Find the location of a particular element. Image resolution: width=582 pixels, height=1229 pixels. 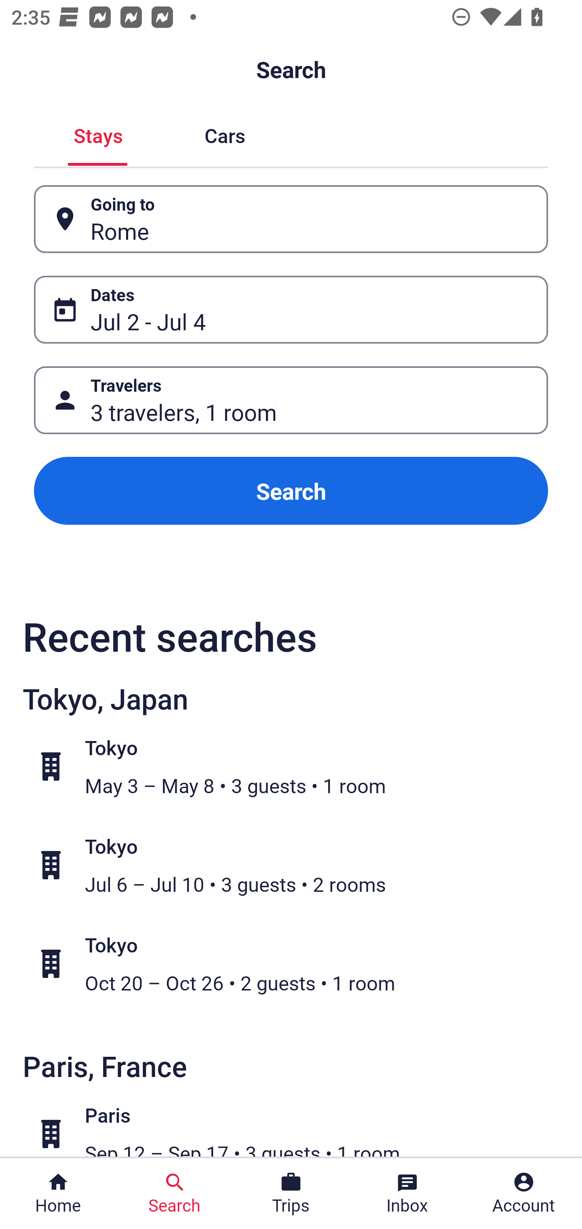

Cars is located at coordinates (225, 134).